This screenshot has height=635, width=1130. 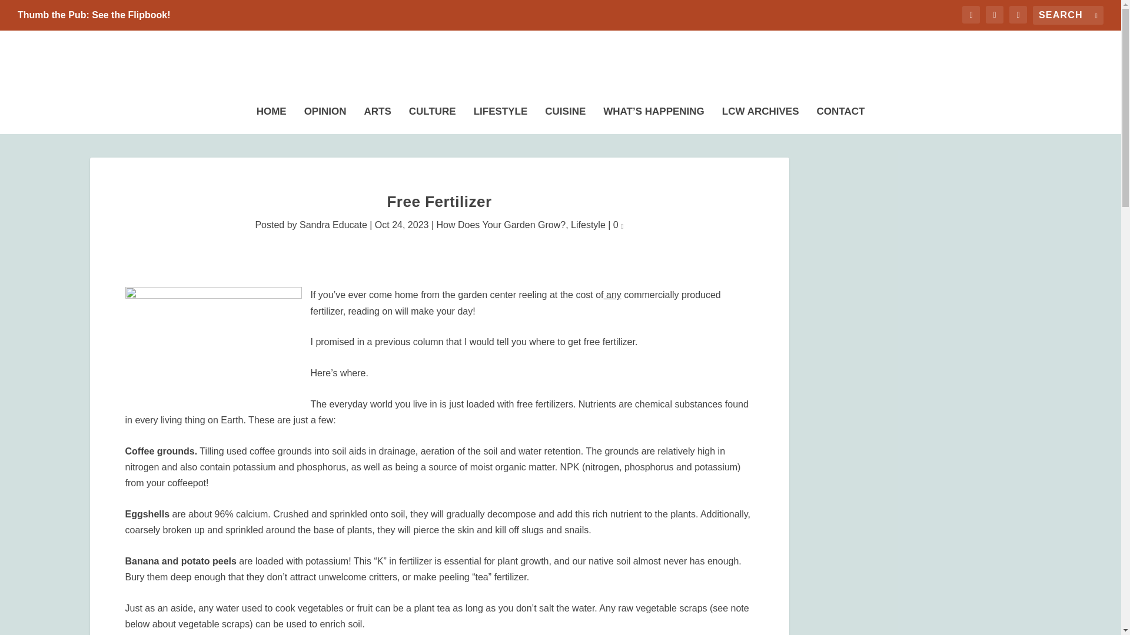 I want to click on Sandra Educate, so click(x=333, y=225).